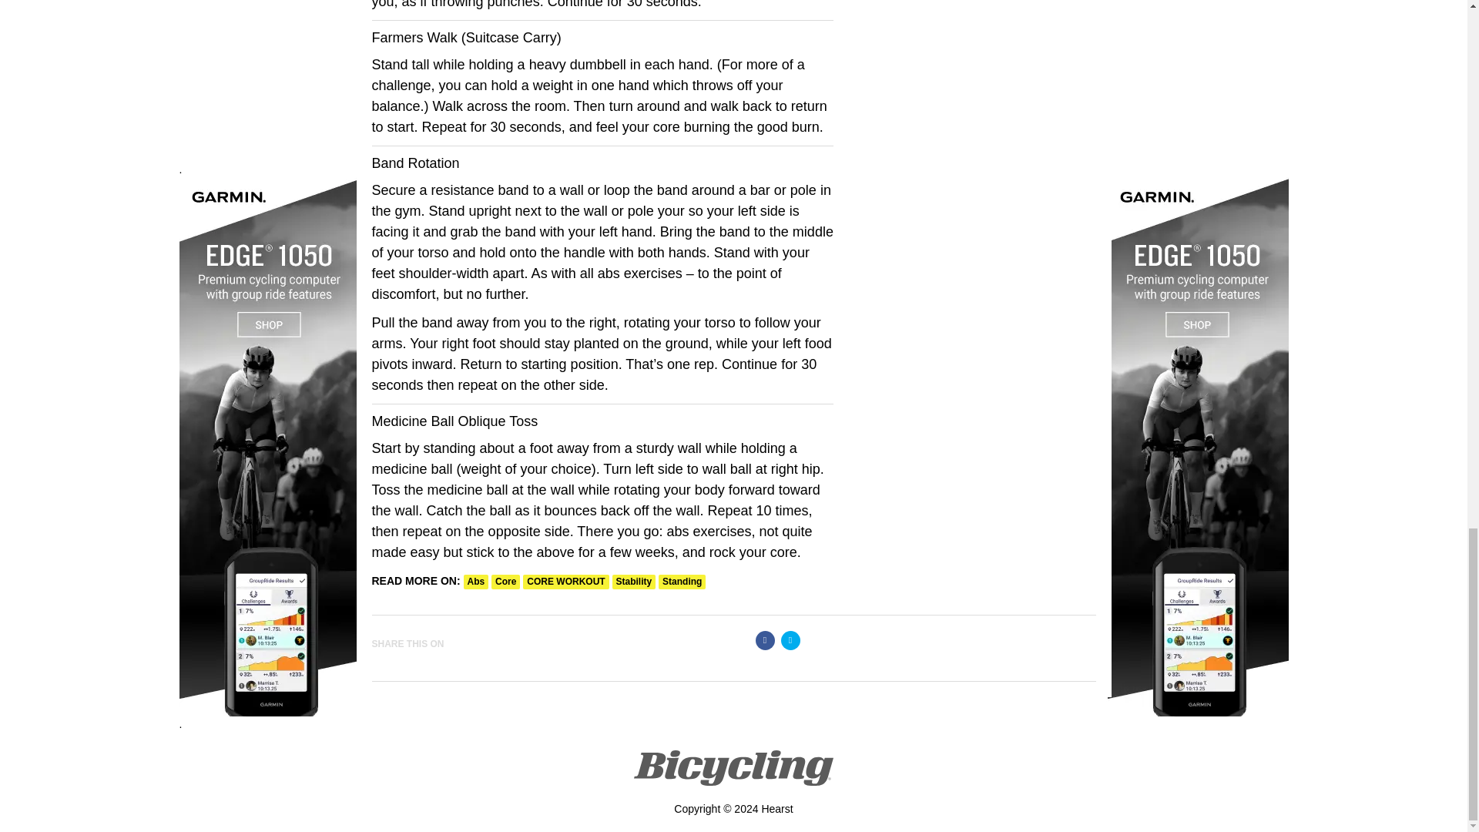 The image size is (1479, 832). I want to click on CORE WORKOUT, so click(565, 582).